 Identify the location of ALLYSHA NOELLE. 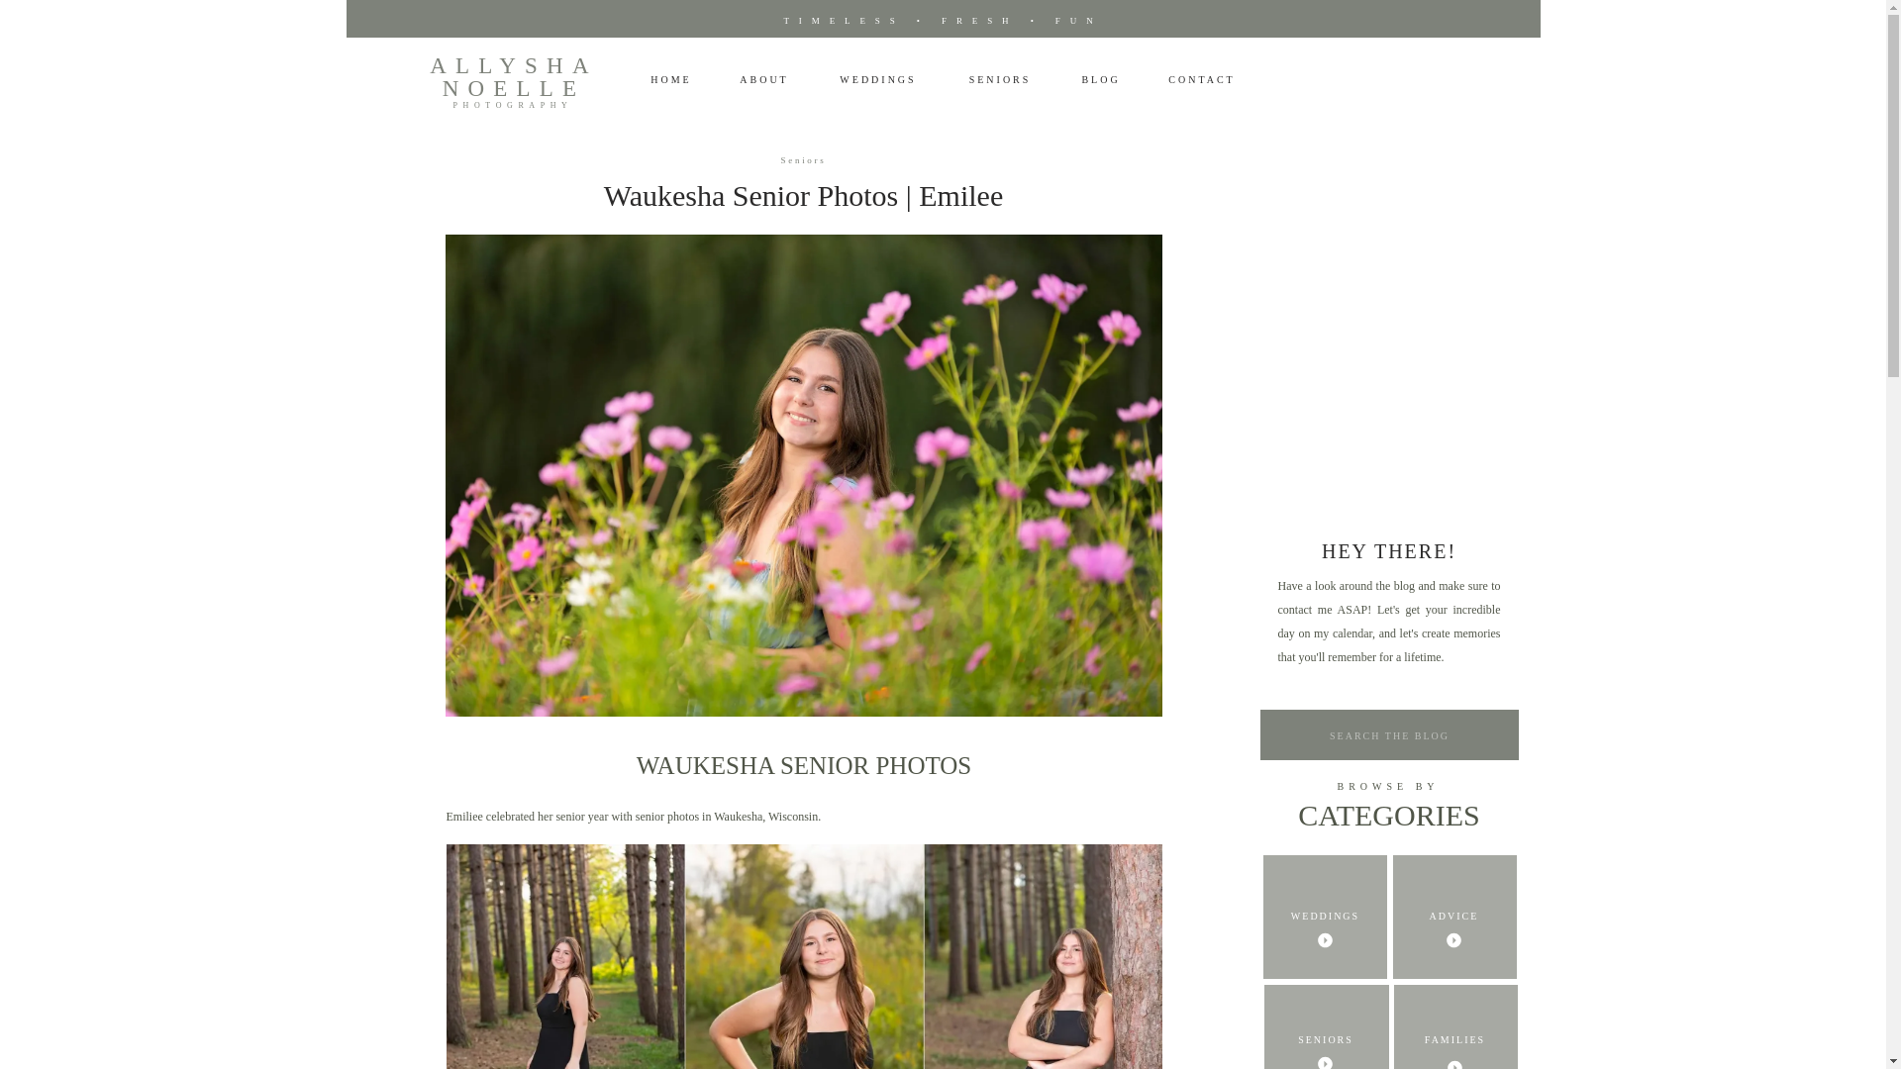
(514, 81).